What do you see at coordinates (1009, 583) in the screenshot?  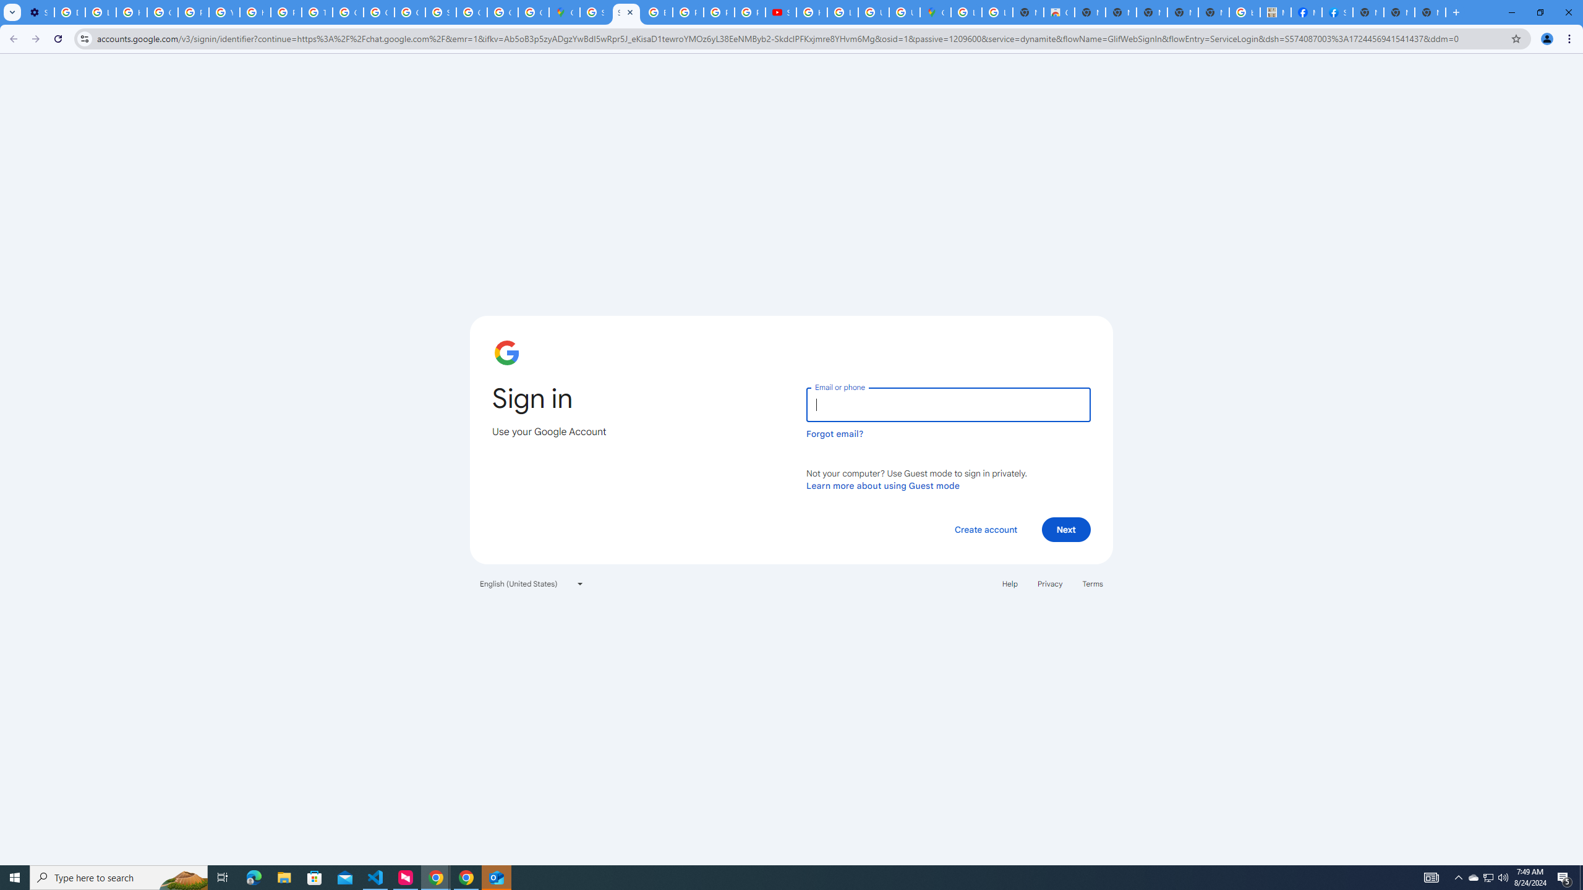 I see `Help` at bounding box center [1009, 583].